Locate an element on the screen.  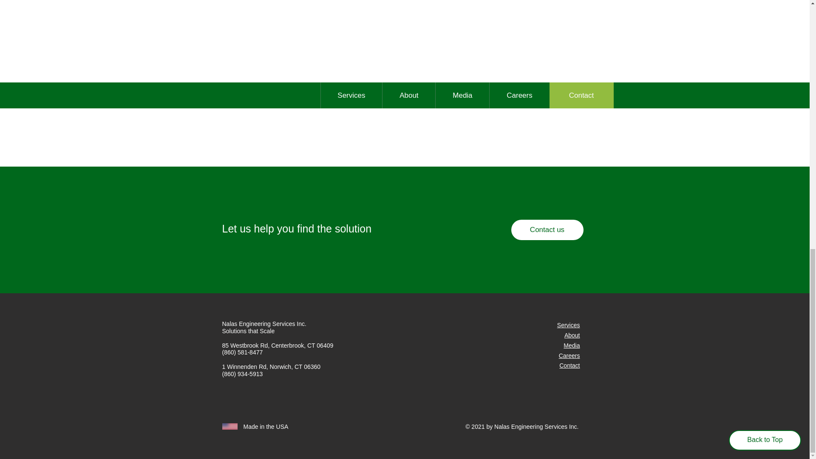
Careers is located at coordinates (569, 355).